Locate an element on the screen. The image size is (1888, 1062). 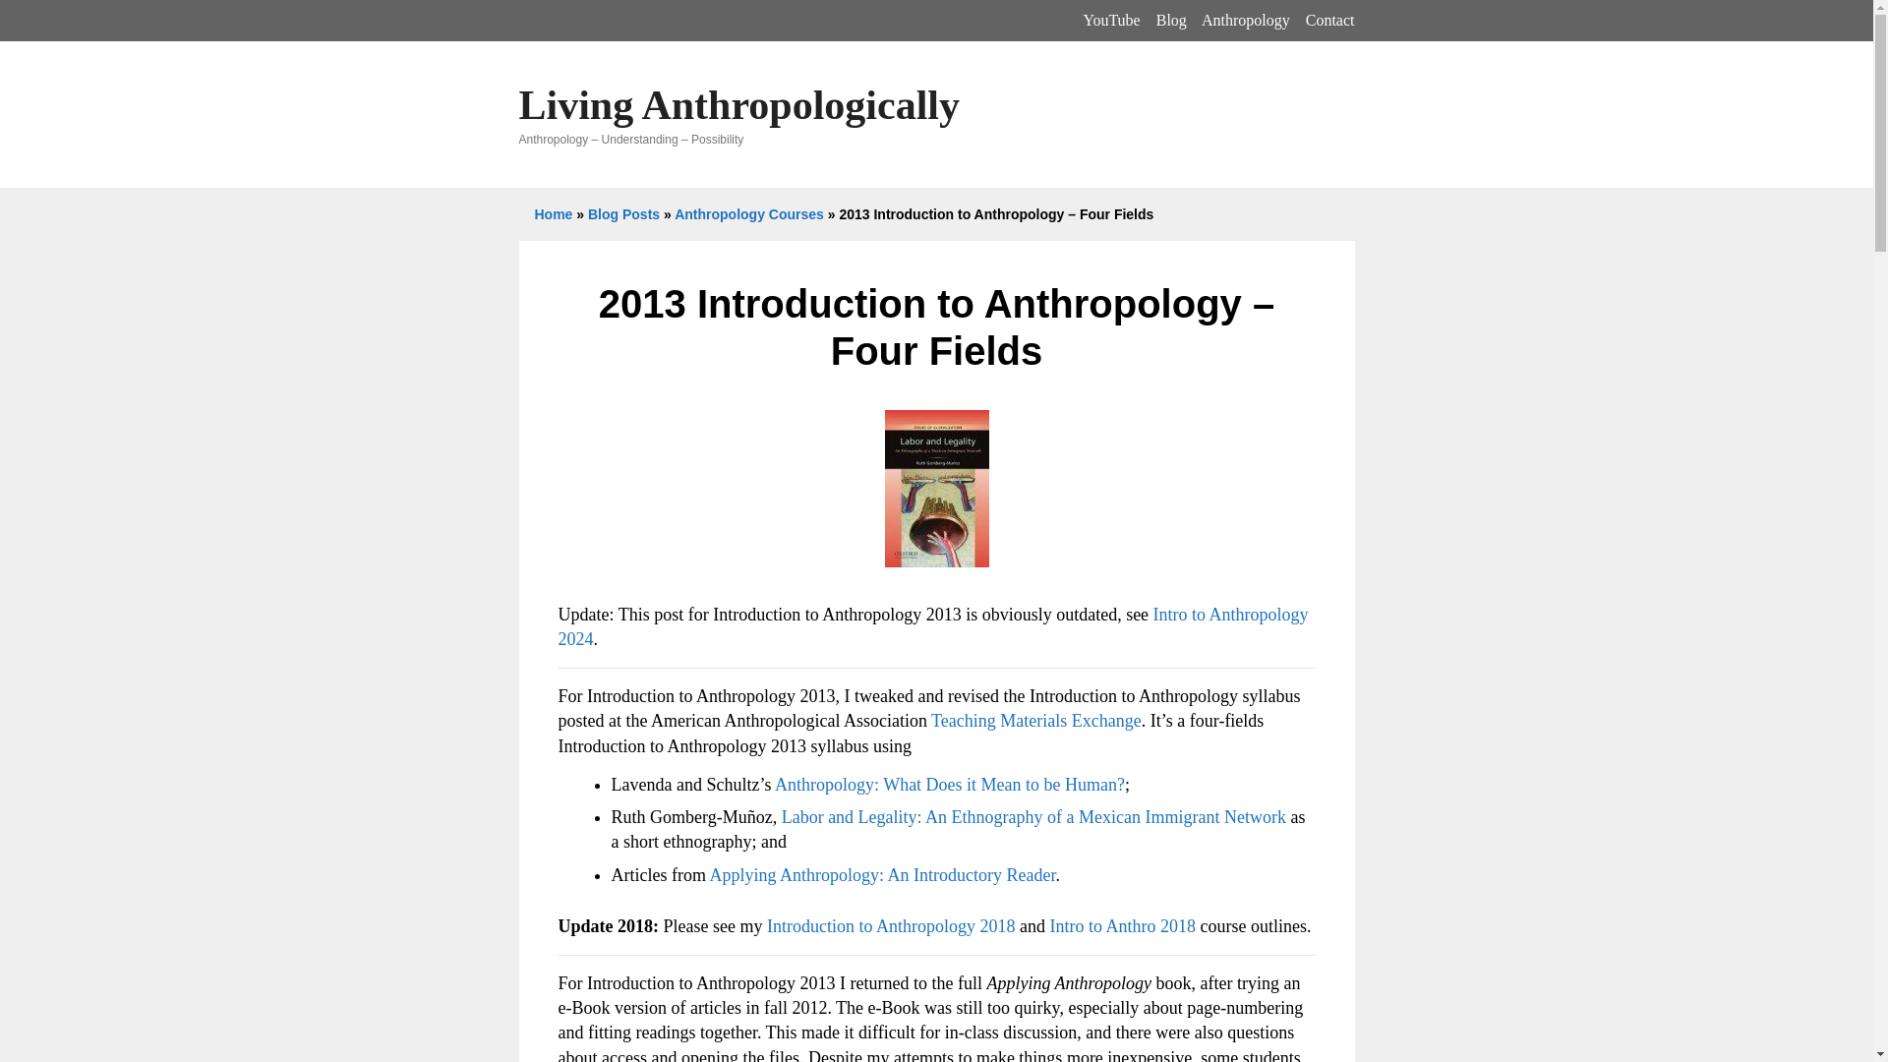
Blog Posts is located at coordinates (623, 213).